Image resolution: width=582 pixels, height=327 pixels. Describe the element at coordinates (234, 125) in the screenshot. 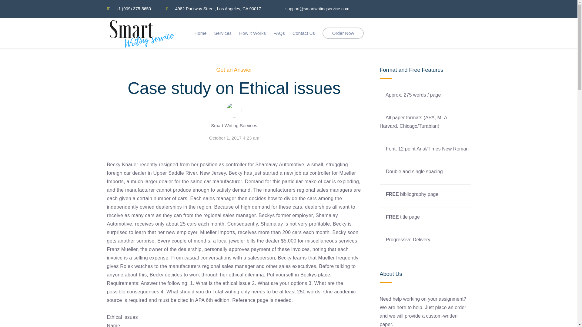

I see `Smart Writing Services` at that location.